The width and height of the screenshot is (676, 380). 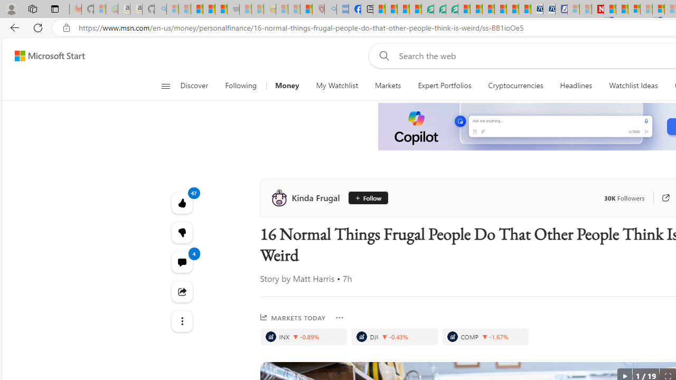 What do you see at coordinates (633, 85) in the screenshot?
I see `Watchlist Ideas` at bounding box center [633, 85].